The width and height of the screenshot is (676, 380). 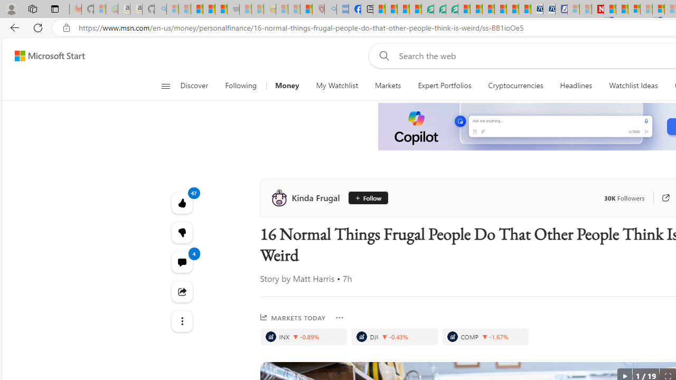 What do you see at coordinates (633, 85) in the screenshot?
I see `Watchlist Ideas` at bounding box center [633, 85].